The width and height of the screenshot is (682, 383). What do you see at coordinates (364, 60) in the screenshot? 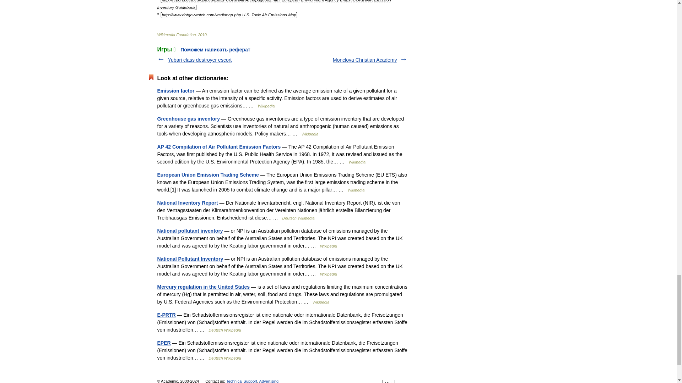
I see `Monclova Christian Academy` at bounding box center [364, 60].